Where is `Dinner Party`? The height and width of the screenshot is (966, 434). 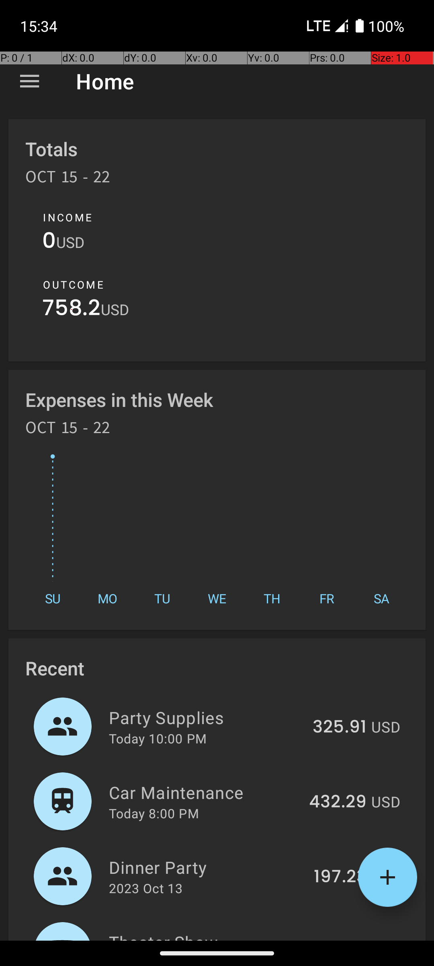 Dinner Party is located at coordinates (207, 867).